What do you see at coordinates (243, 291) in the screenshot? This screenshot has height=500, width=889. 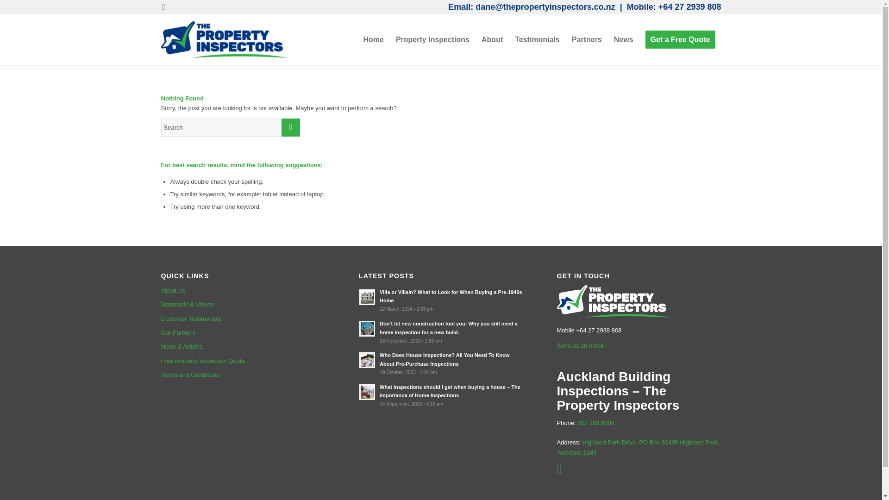 I see `About Us` at bounding box center [243, 291].